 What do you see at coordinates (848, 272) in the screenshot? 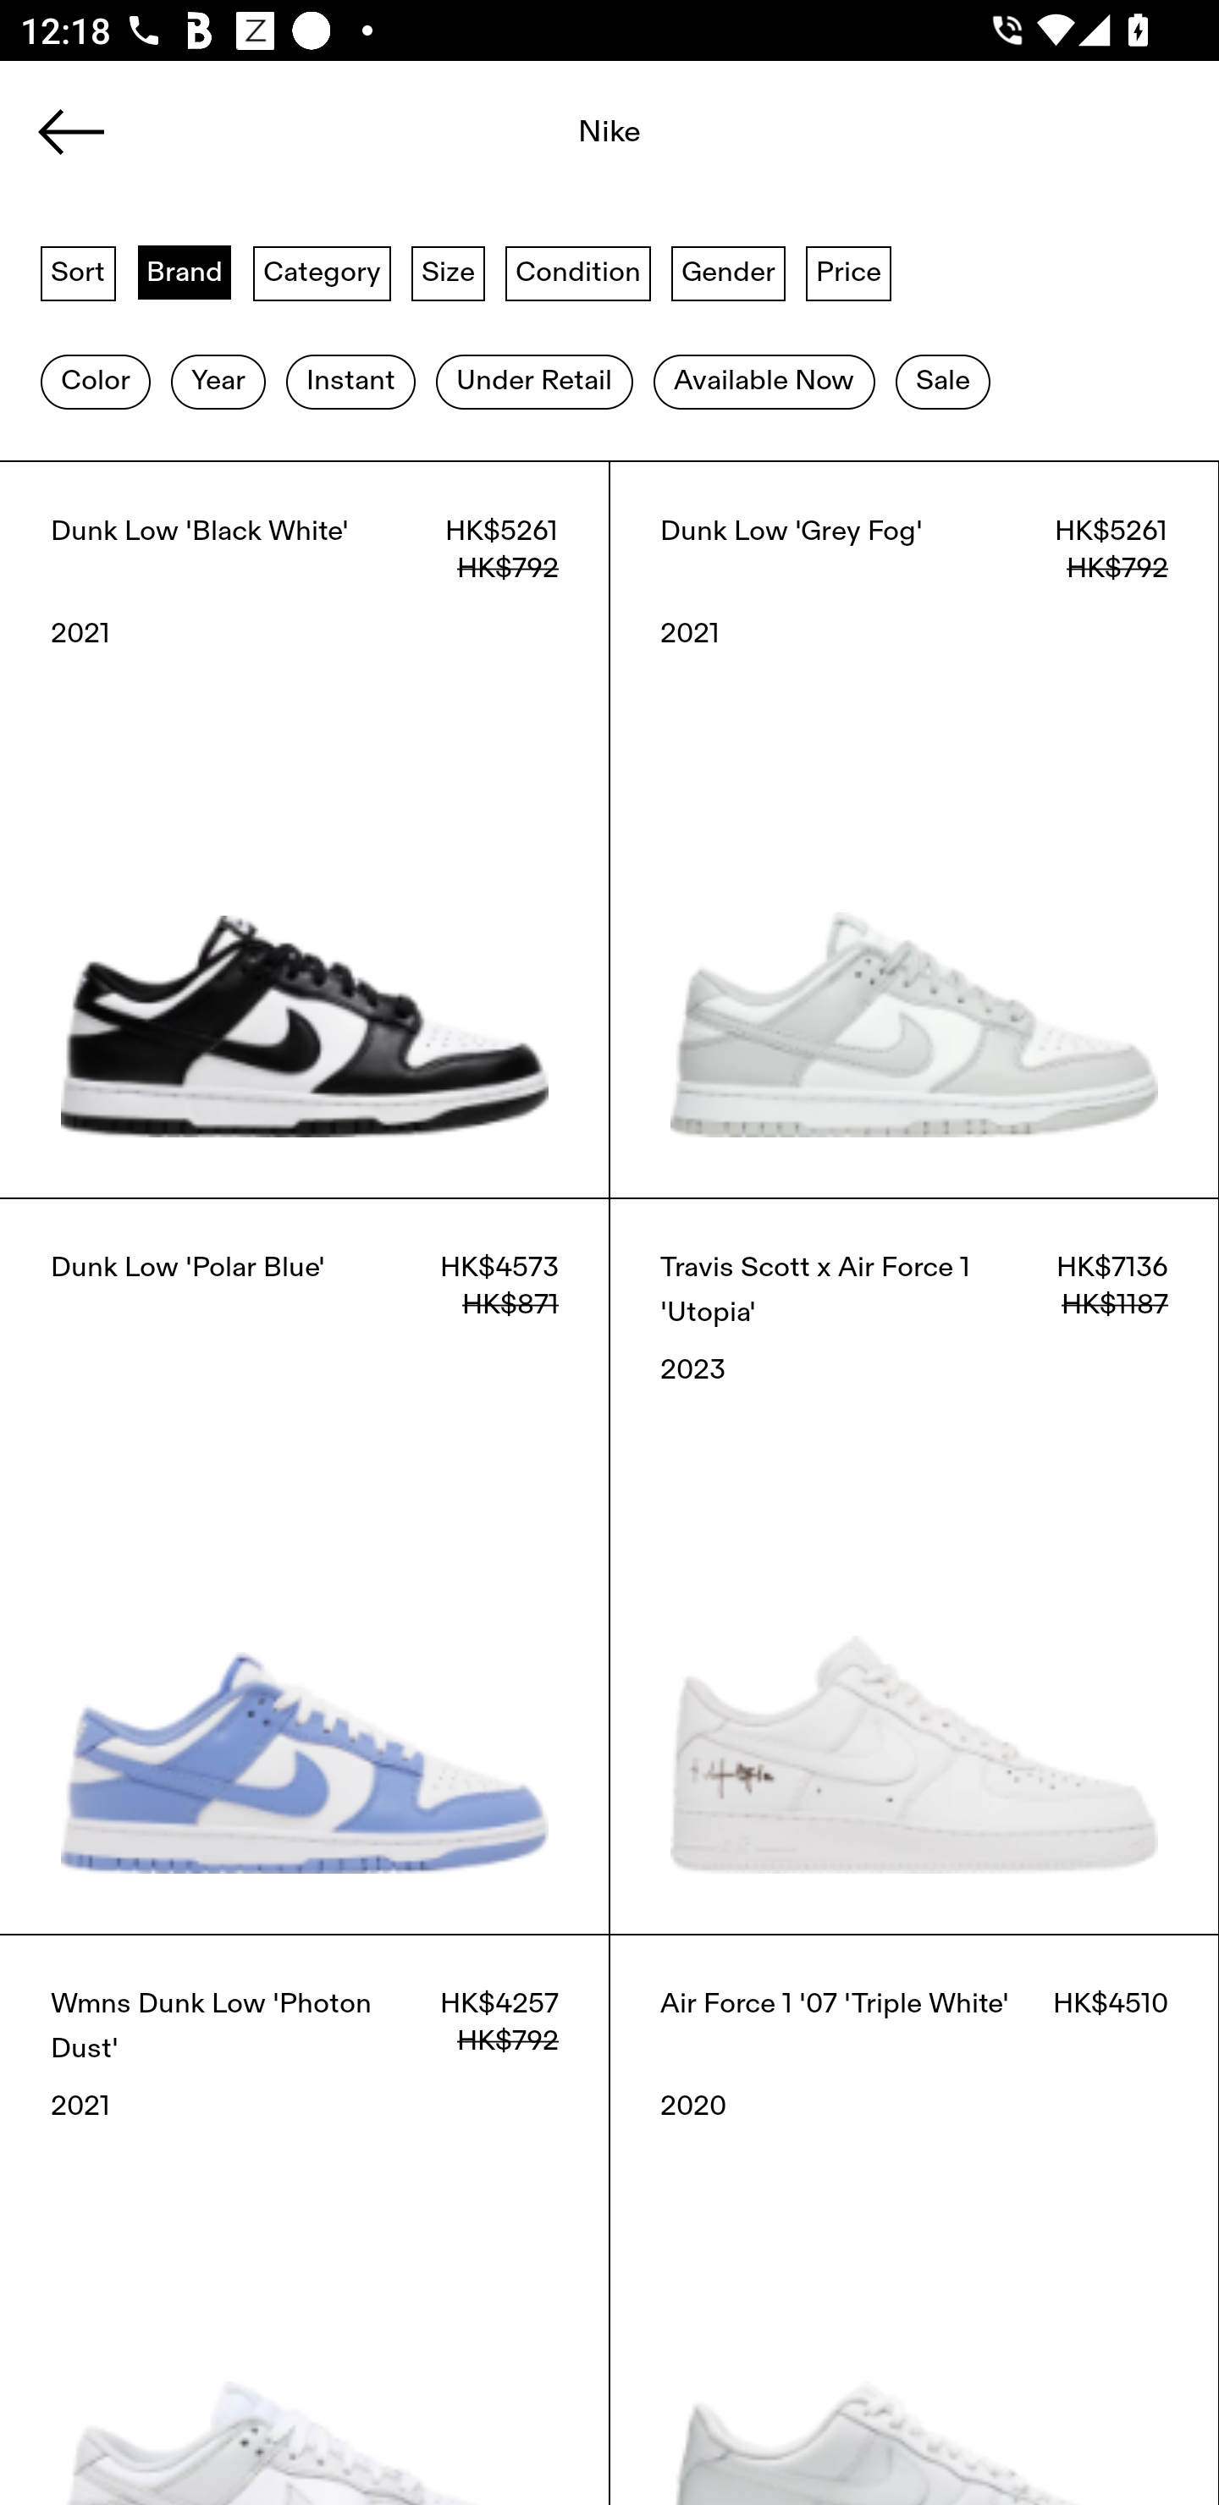
I see `Price` at bounding box center [848, 272].